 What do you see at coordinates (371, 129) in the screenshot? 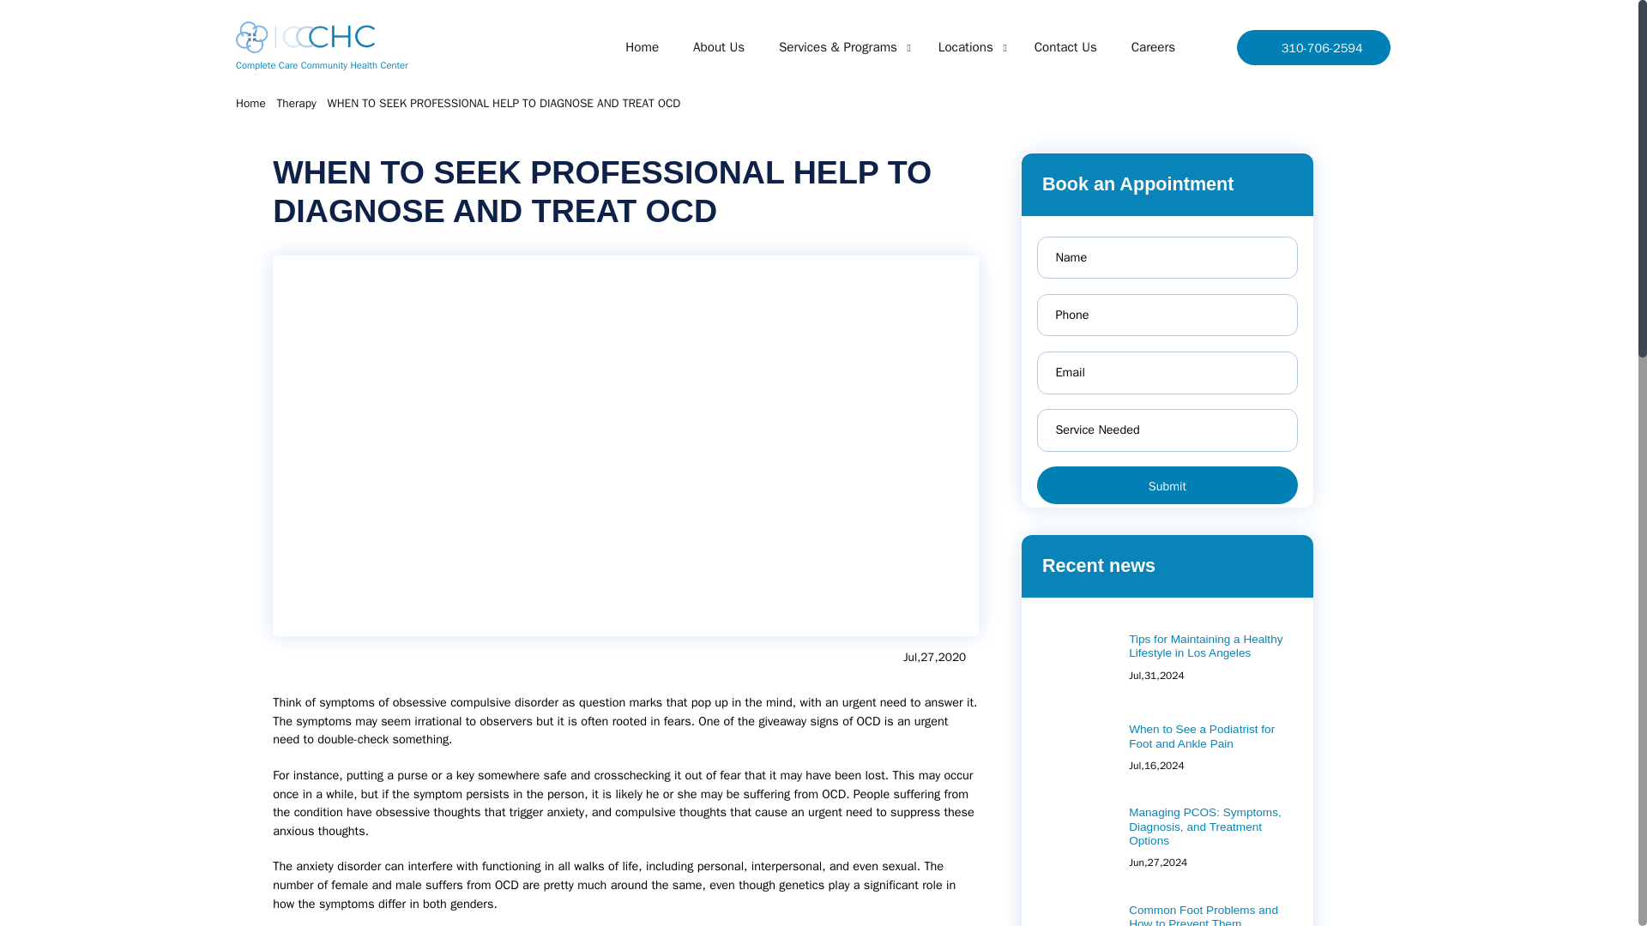
I see `Therapy` at bounding box center [371, 129].